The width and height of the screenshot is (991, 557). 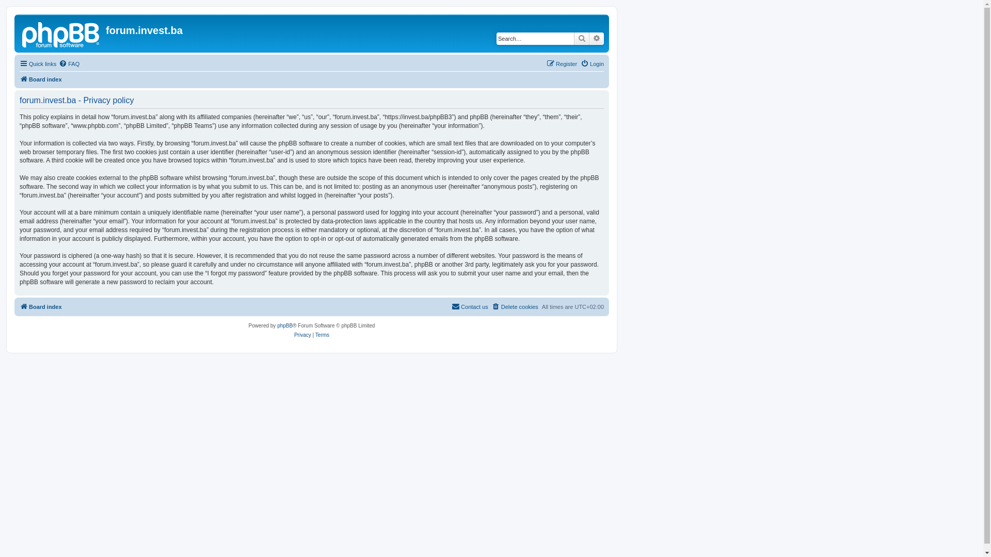 I want to click on Advanced search, so click(x=597, y=39).